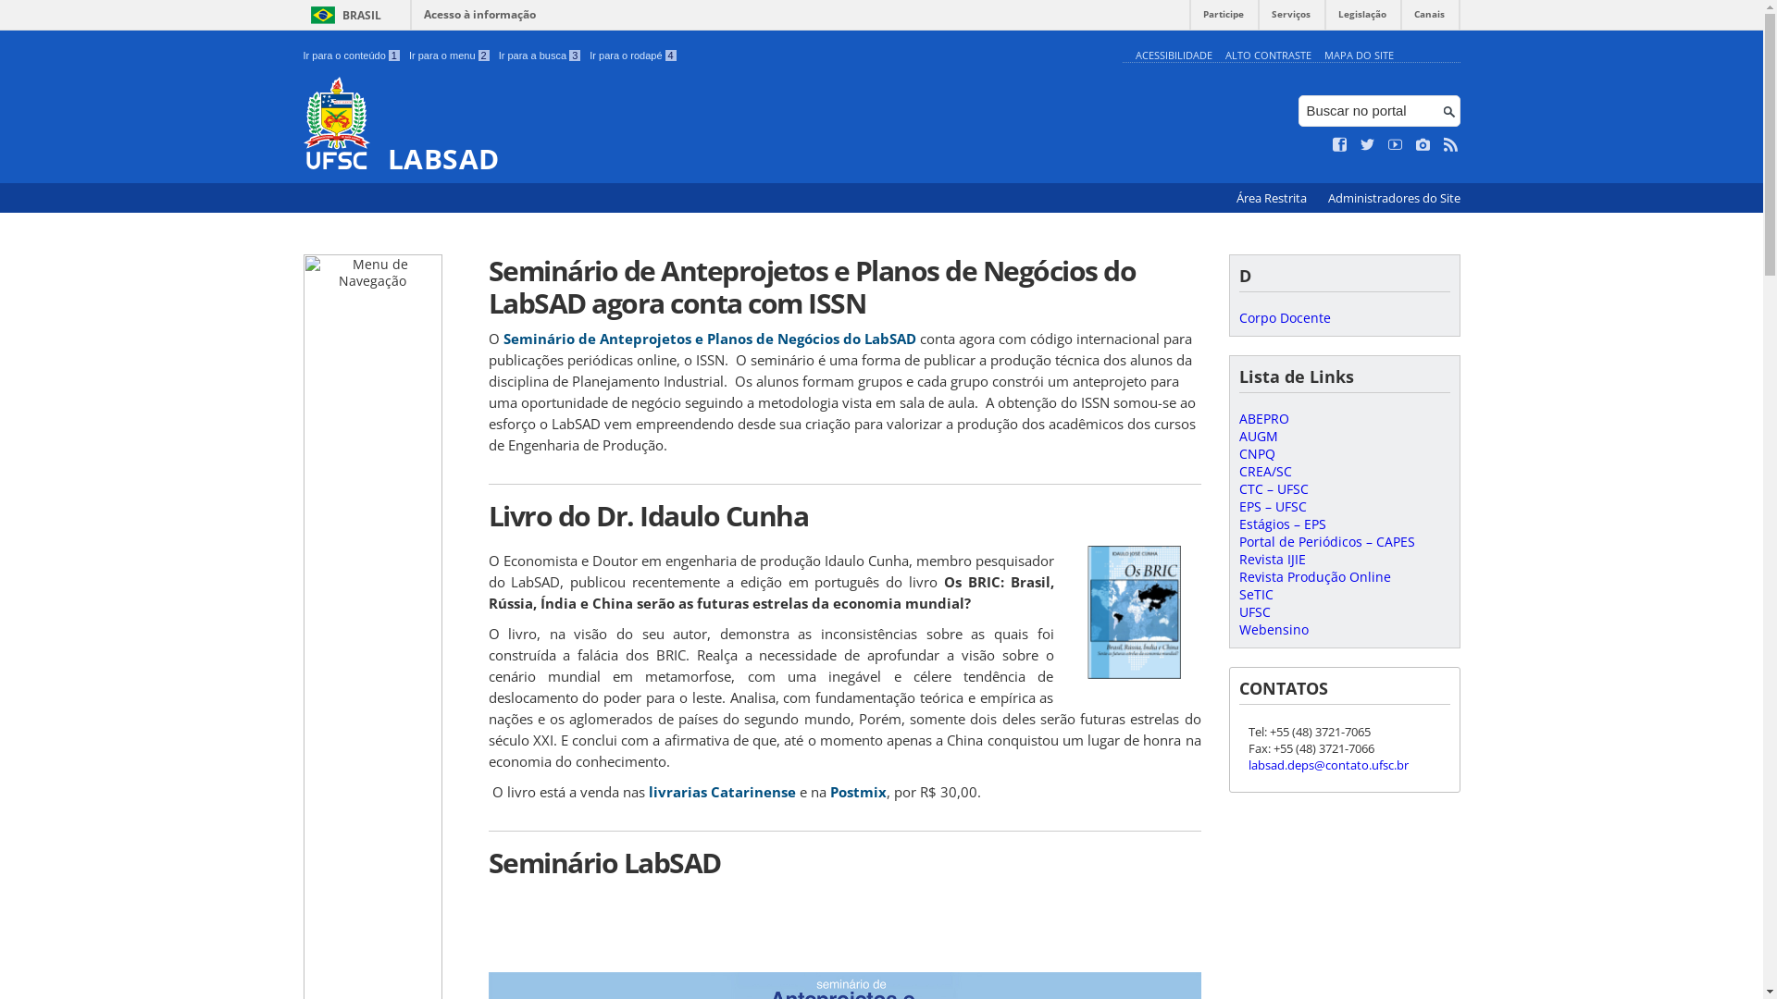 This screenshot has width=1777, height=999. I want to click on Administradores do Site, so click(1394, 198).